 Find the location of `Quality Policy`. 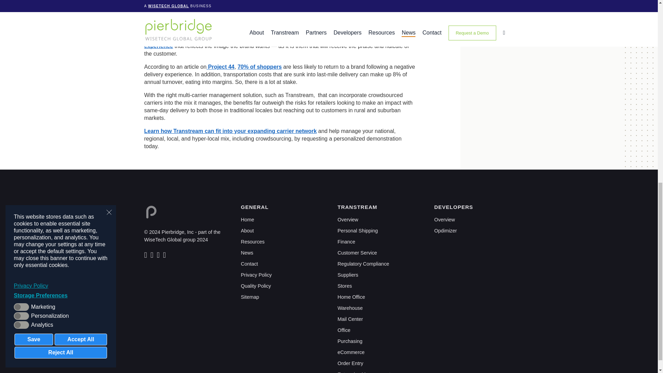

Quality Policy is located at coordinates (256, 286).